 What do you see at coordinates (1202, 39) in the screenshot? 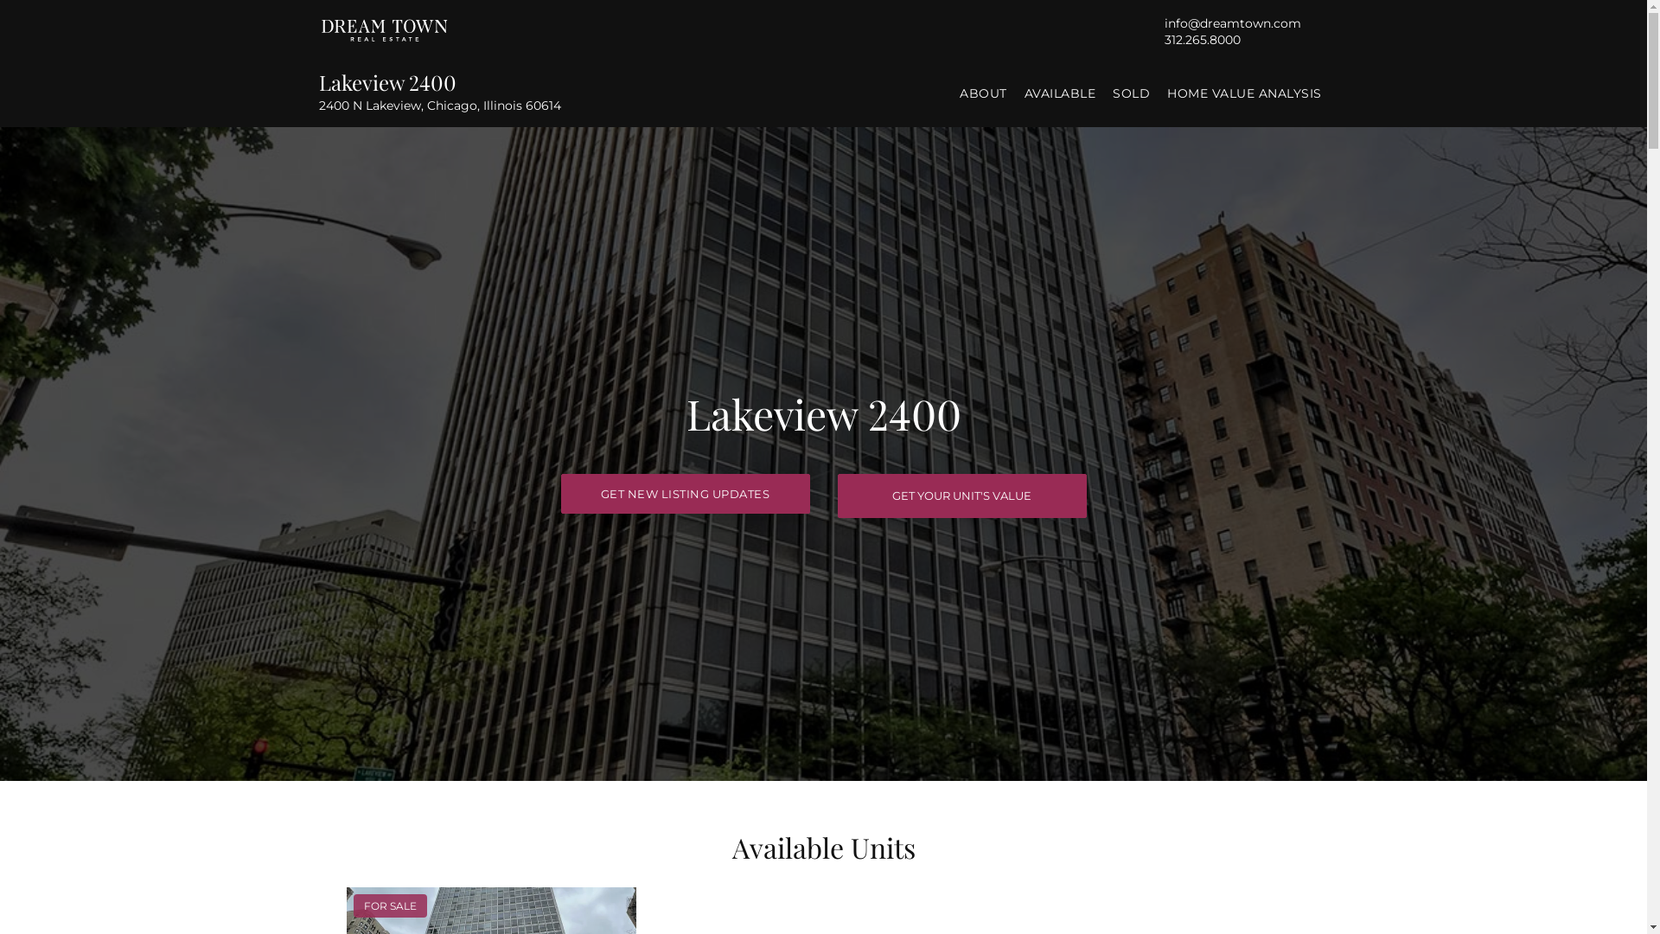
I see `312.265.8000` at bounding box center [1202, 39].